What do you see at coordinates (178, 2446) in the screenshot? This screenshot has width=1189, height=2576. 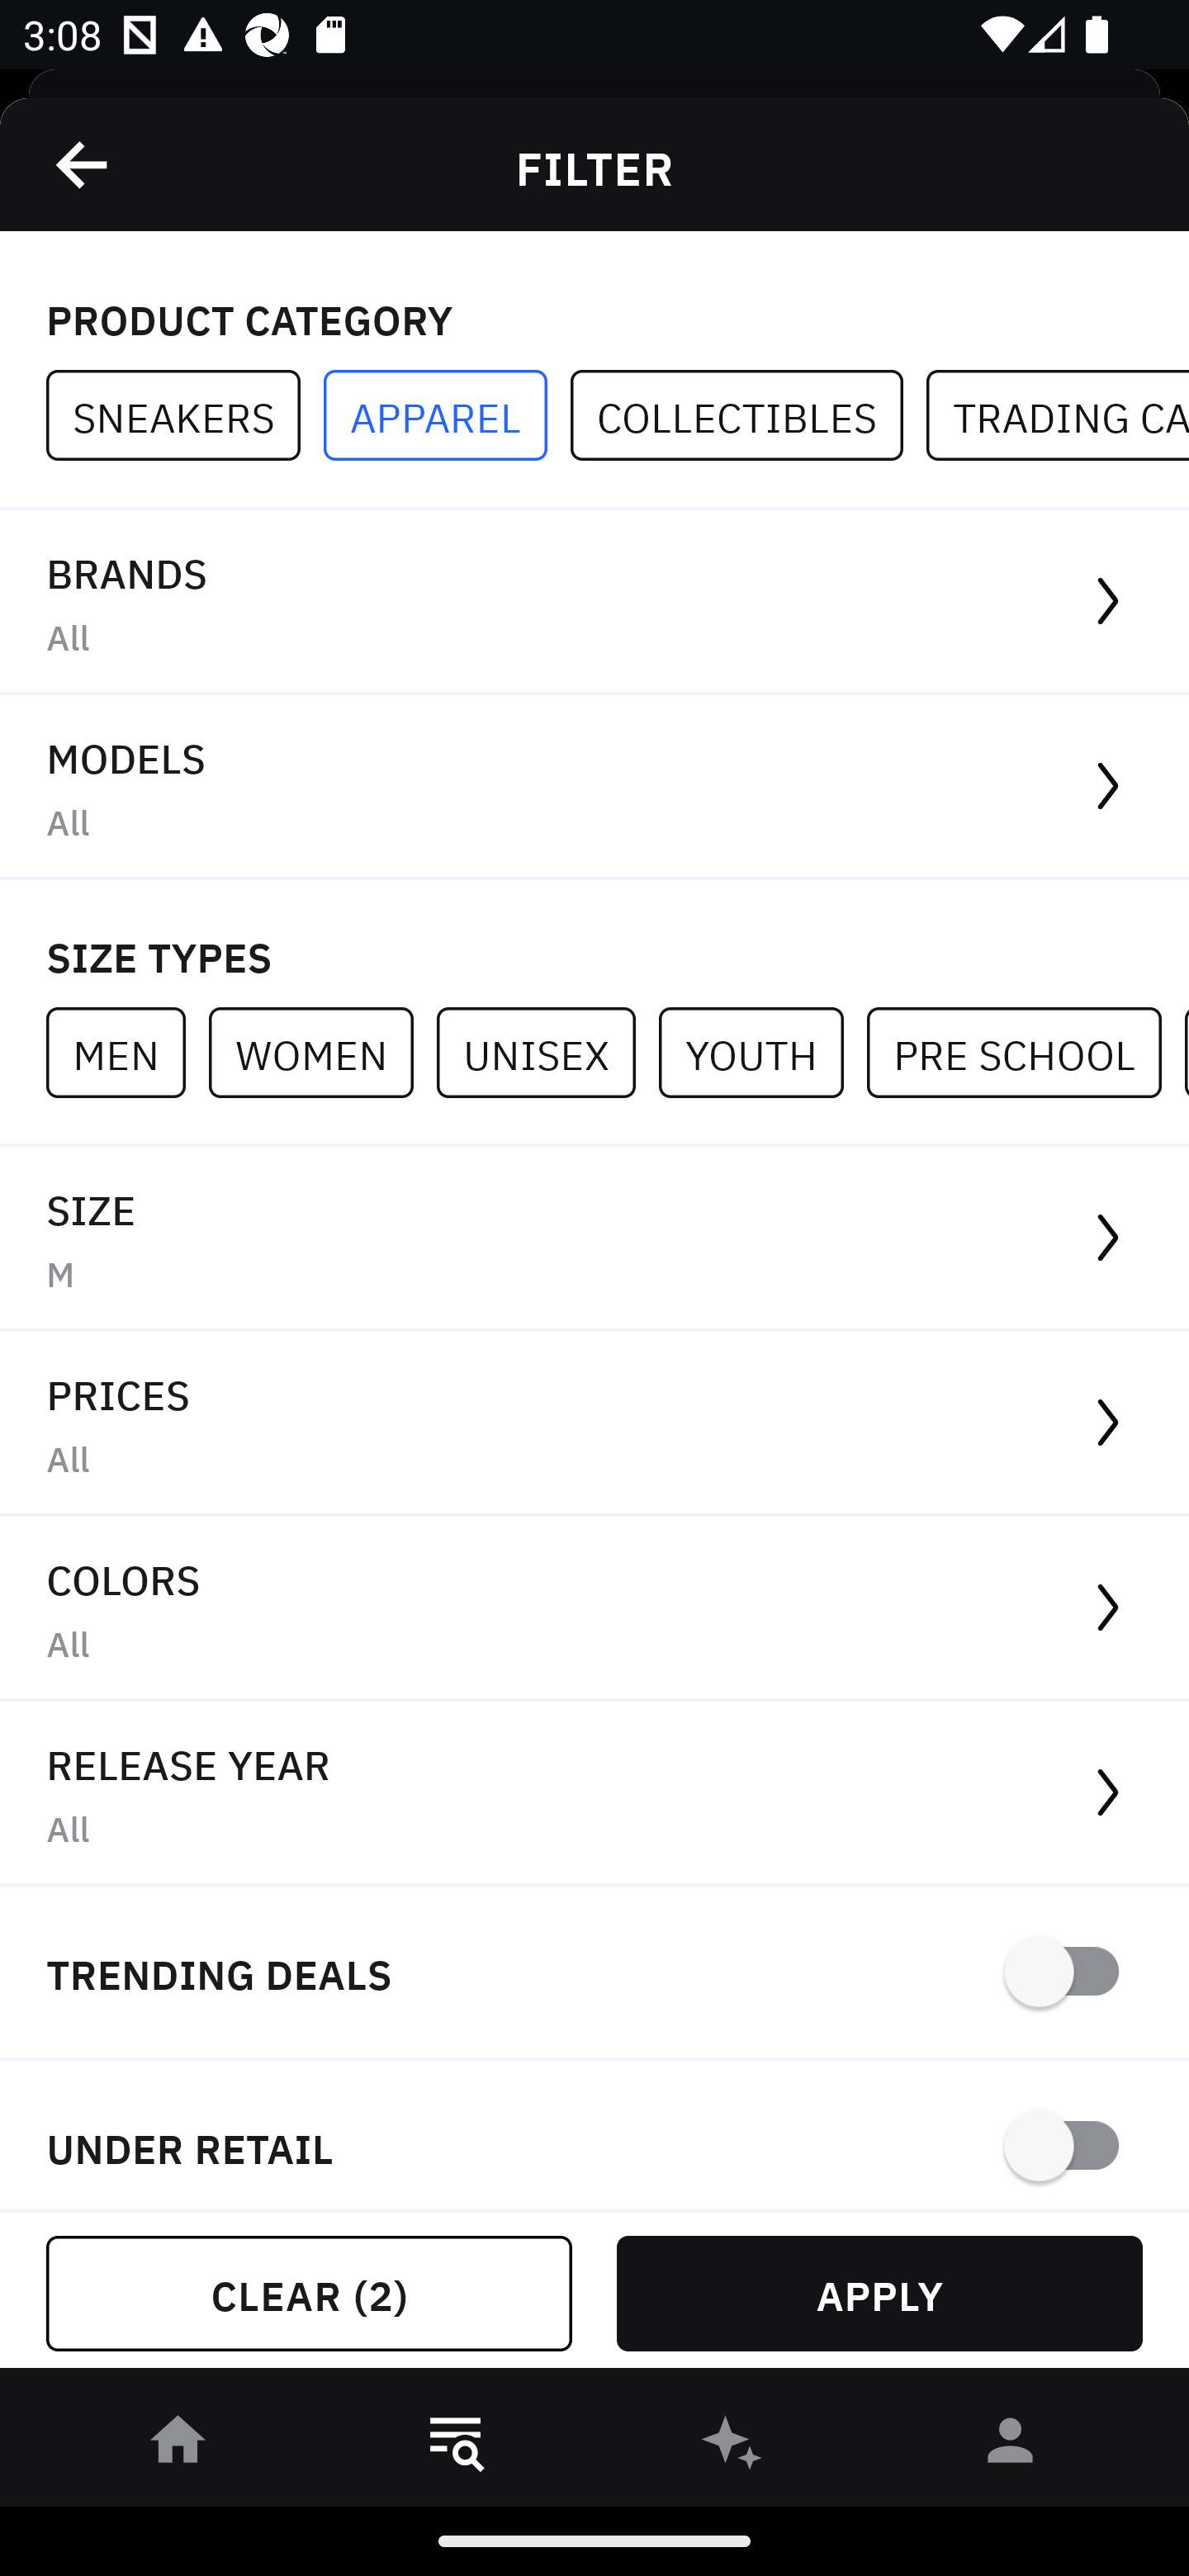 I see `󰋜` at bounding box center [178, 2446].